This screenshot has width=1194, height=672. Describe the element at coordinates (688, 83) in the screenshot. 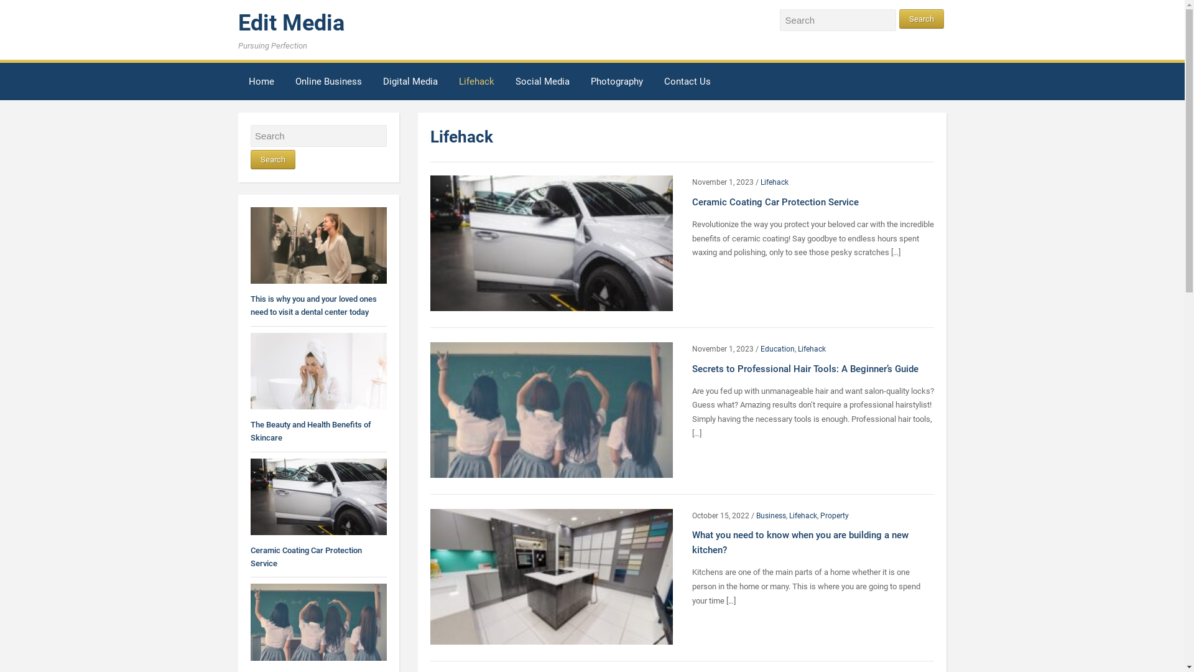

I see `Contact Us` at that location.